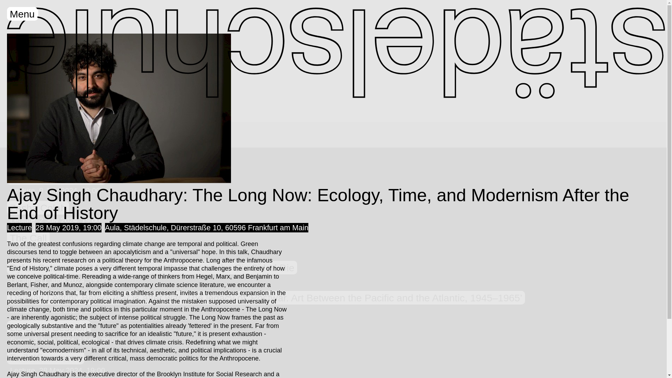  Describe the element at coordinates (38, 208) in the screenshot. I see `Zasha Colah` at that location.